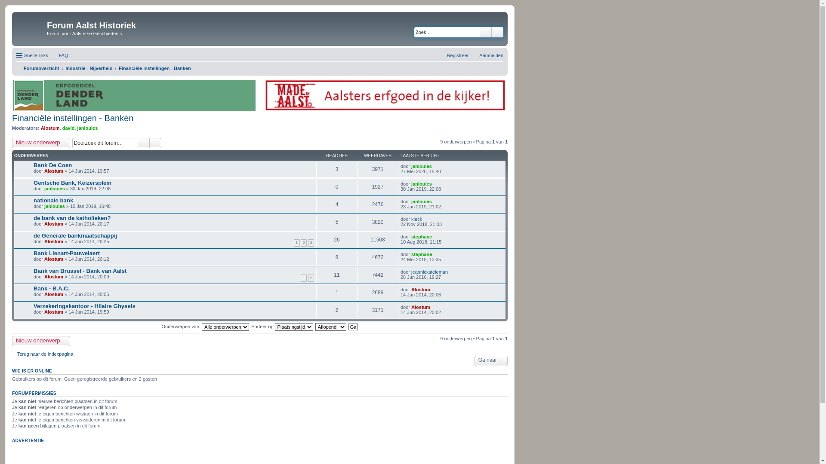 Image resolution: width=826 pixels, height=464 pixels. What do you see at coordinates (435, 184) in the screenshot?
I see `Bekijk laatste bericht` at bounding box center [435, 184].